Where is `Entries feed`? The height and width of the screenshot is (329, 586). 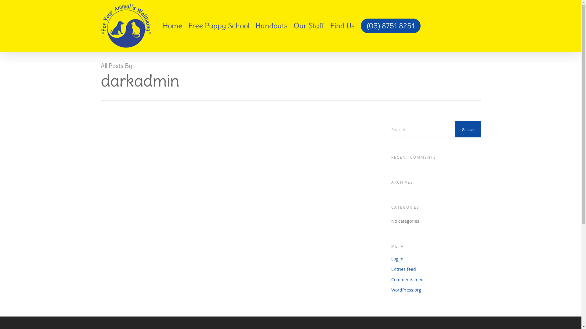
Entries feed is located at coordinates (436, 269).